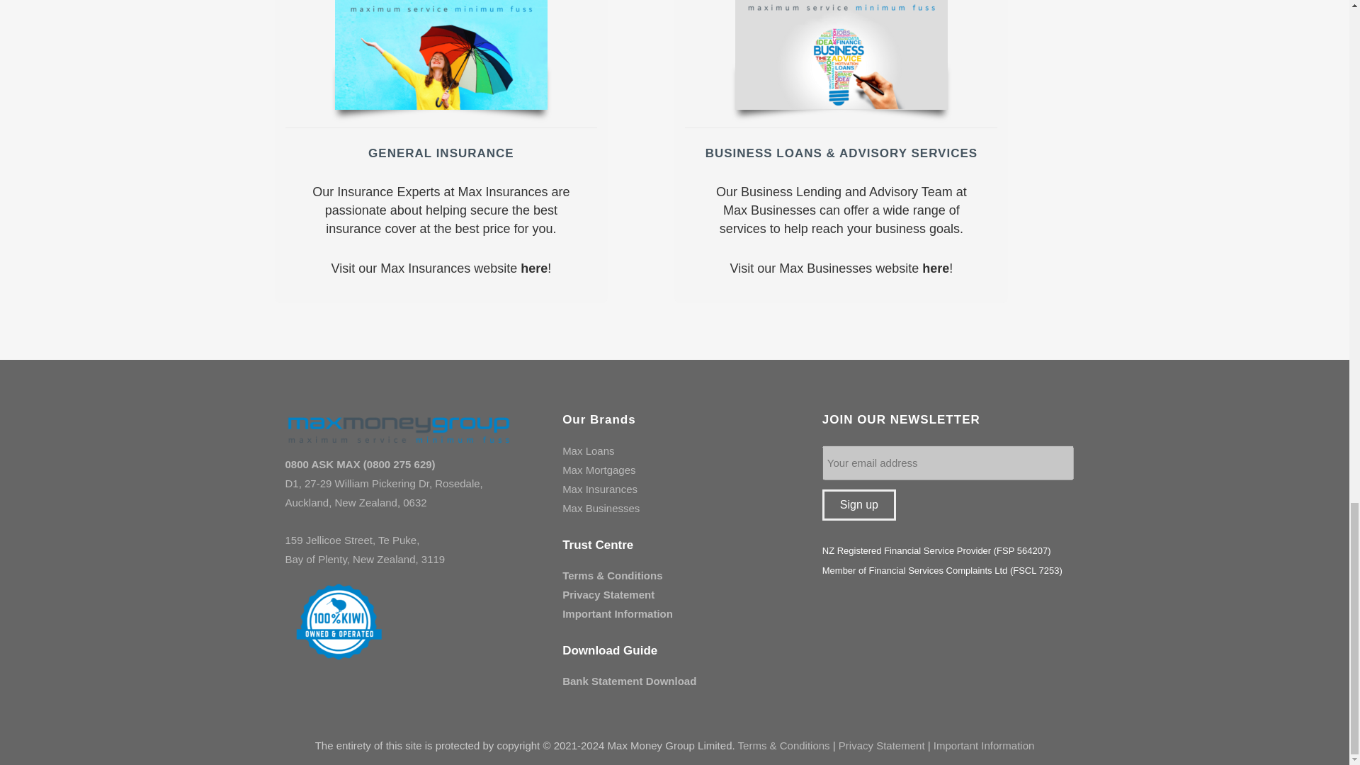  Describe the element at coordinates (534, 268) in the screenshot. I see `here` at that location.